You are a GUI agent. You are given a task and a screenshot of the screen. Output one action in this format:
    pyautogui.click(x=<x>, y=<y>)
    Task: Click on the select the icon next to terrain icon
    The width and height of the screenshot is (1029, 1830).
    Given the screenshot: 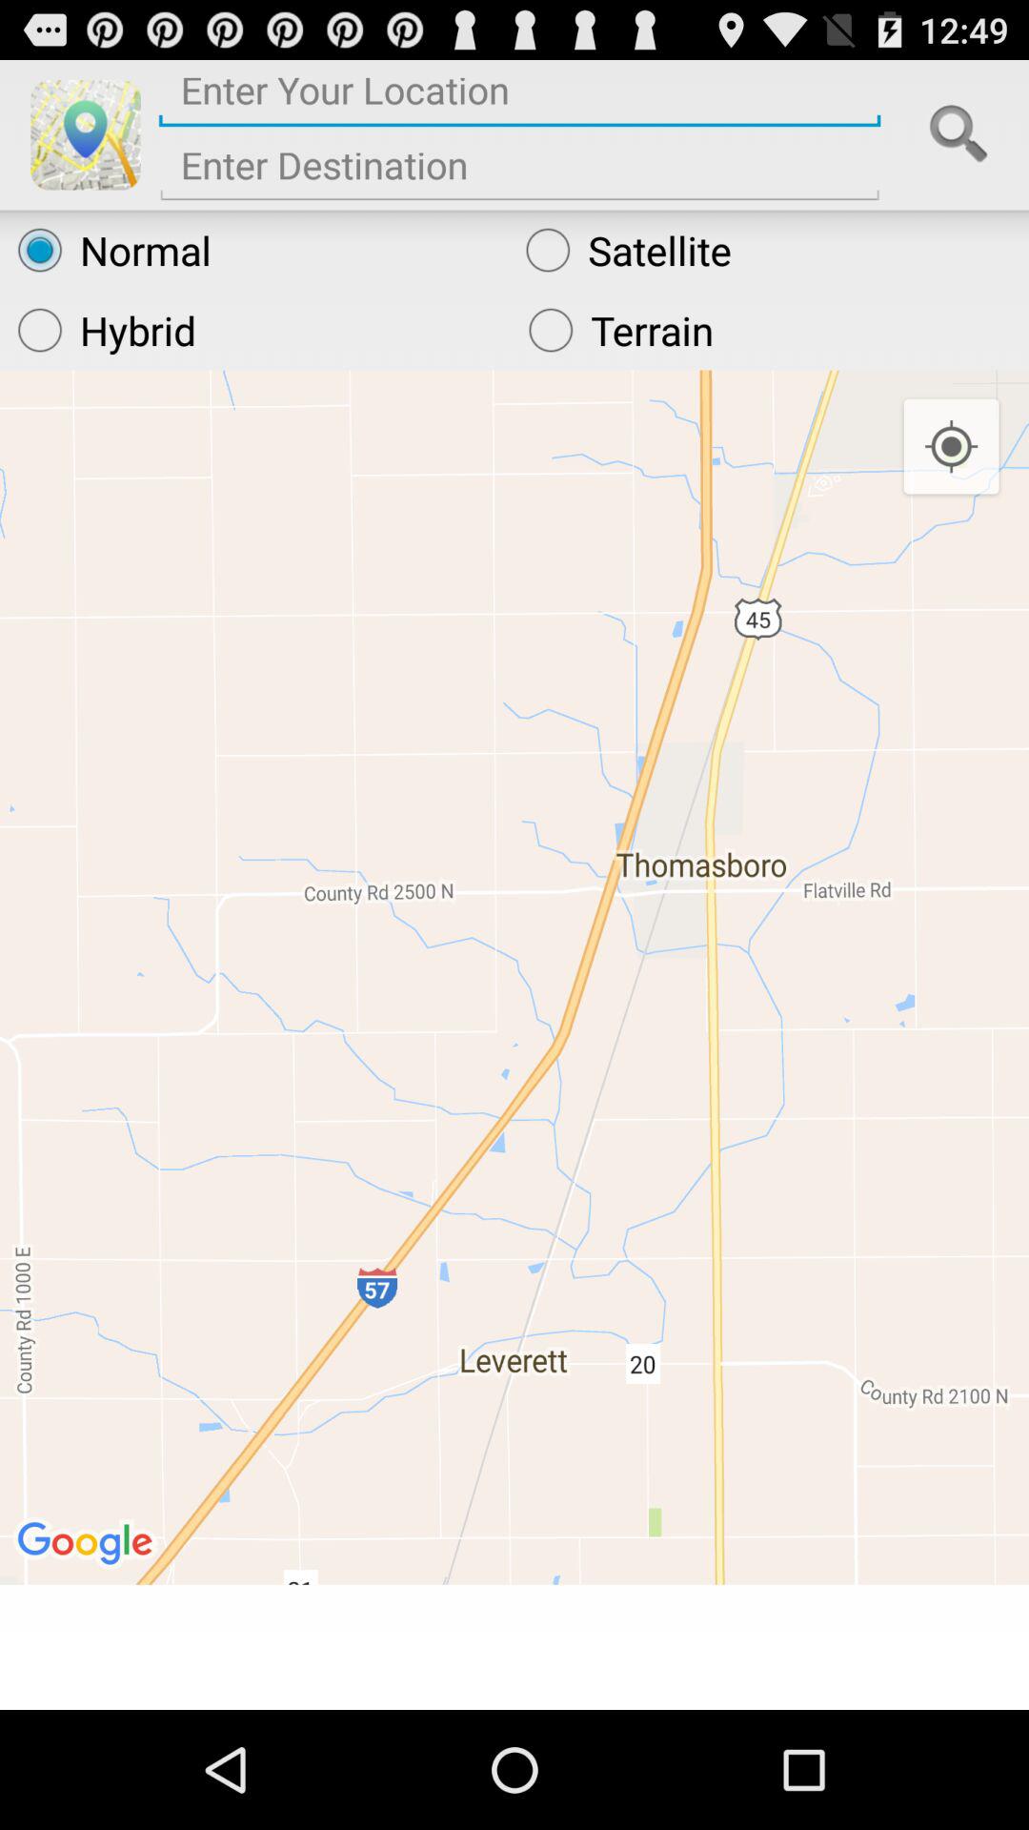 What is the action you would take?
    pyautogui.click(x=255, y=330)
    